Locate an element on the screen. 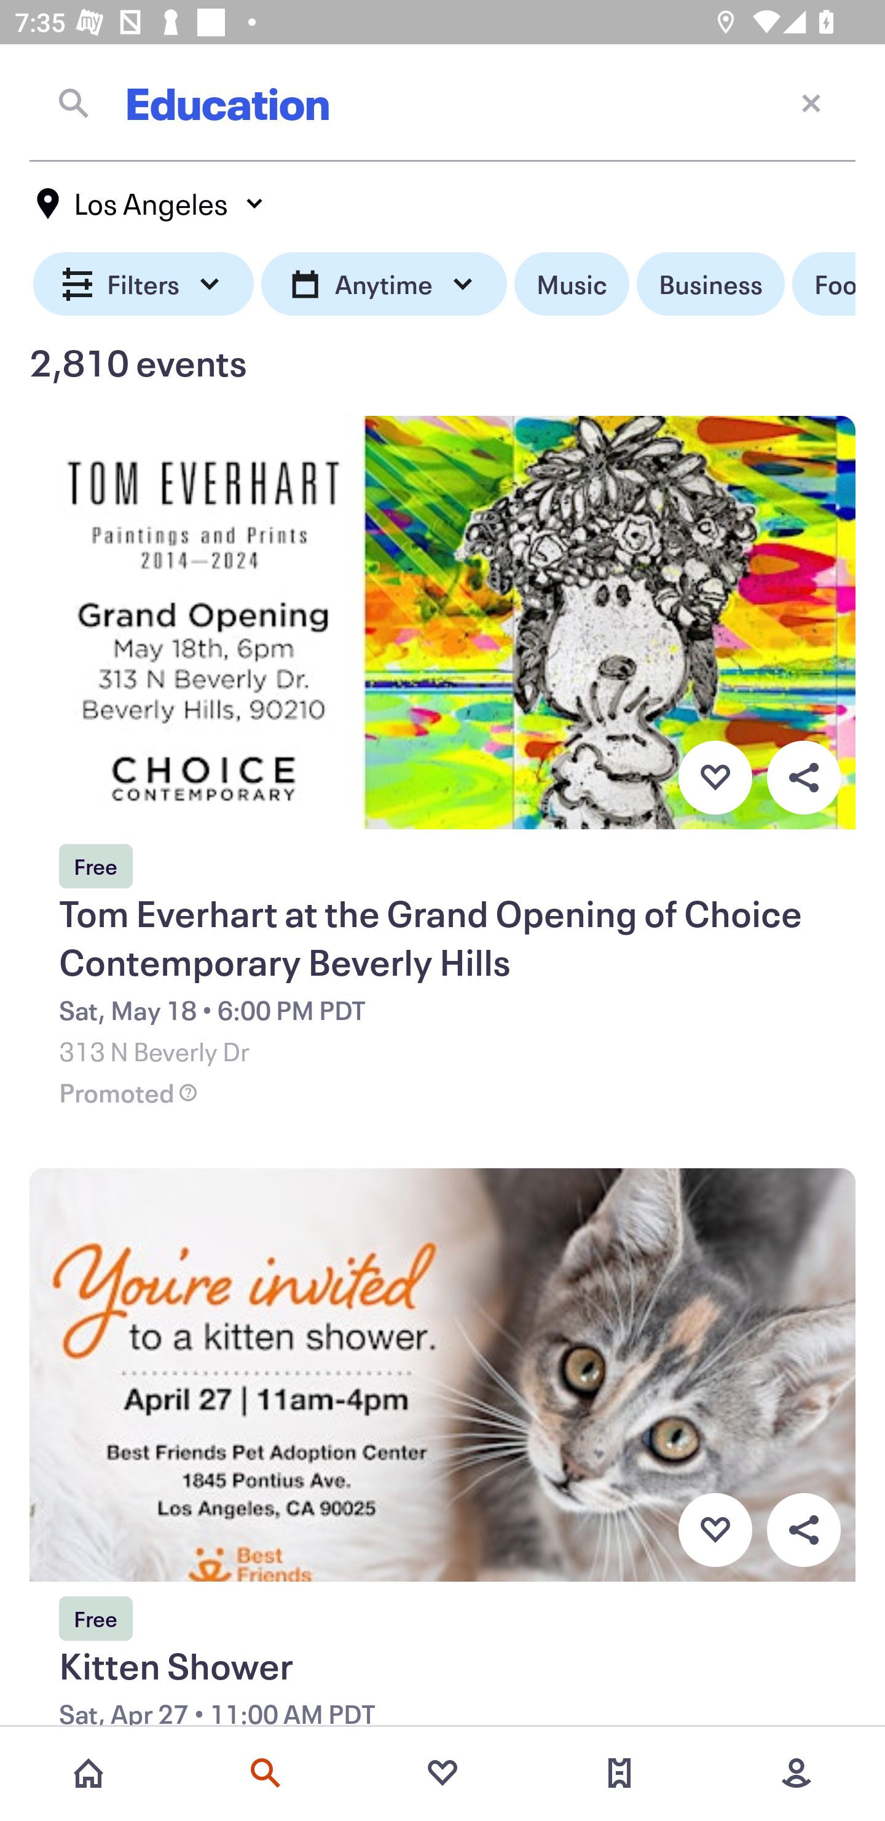 The height and width of the screenshot is (1821, 885). Favorites is located at coordinates (442, 1773).